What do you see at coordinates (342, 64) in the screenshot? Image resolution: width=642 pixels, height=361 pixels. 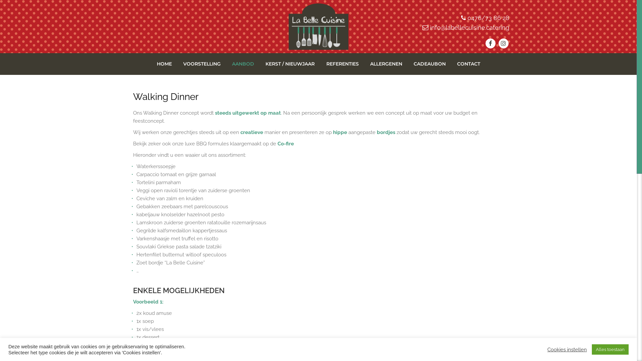 I see `REFERENTIES` at bounding box center [342, 64].